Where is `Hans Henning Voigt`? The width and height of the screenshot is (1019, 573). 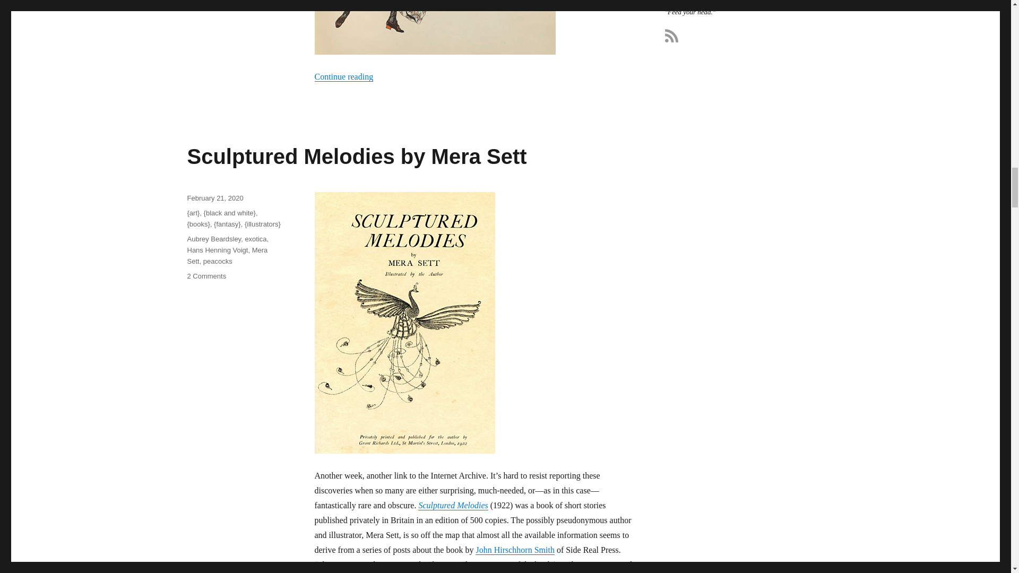
Hans Henning Voigt is located at coordinates (255, 239).